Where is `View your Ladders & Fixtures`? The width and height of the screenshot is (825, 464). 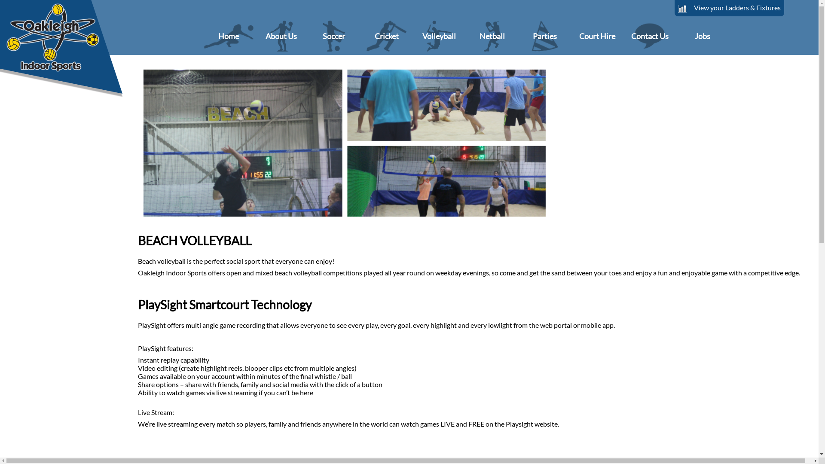 View your Ladders & Fixtures is located at coordinates (730, 8).